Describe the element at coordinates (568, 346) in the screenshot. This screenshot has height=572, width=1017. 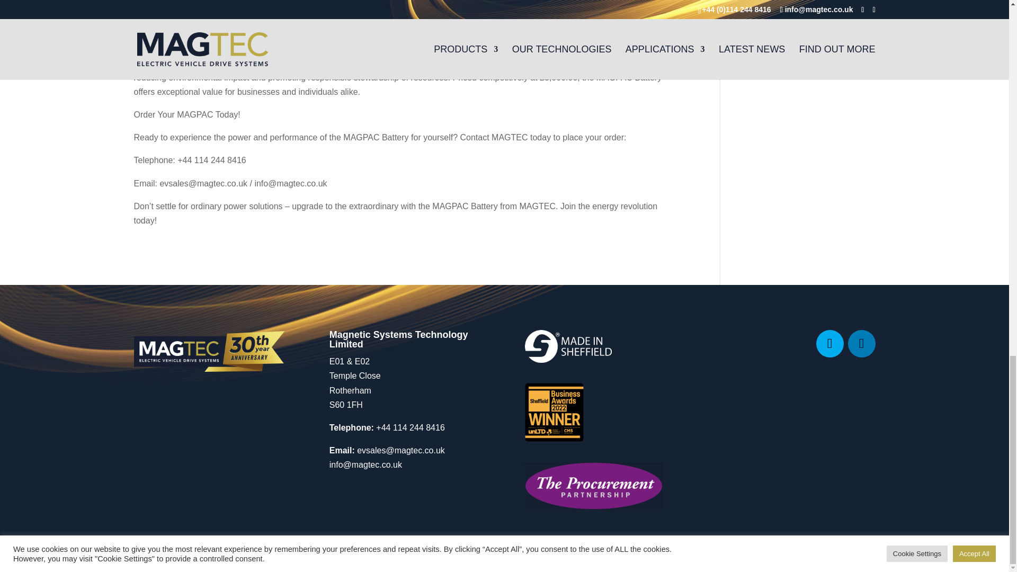
I see `logo Made in Sheffield` at that location.